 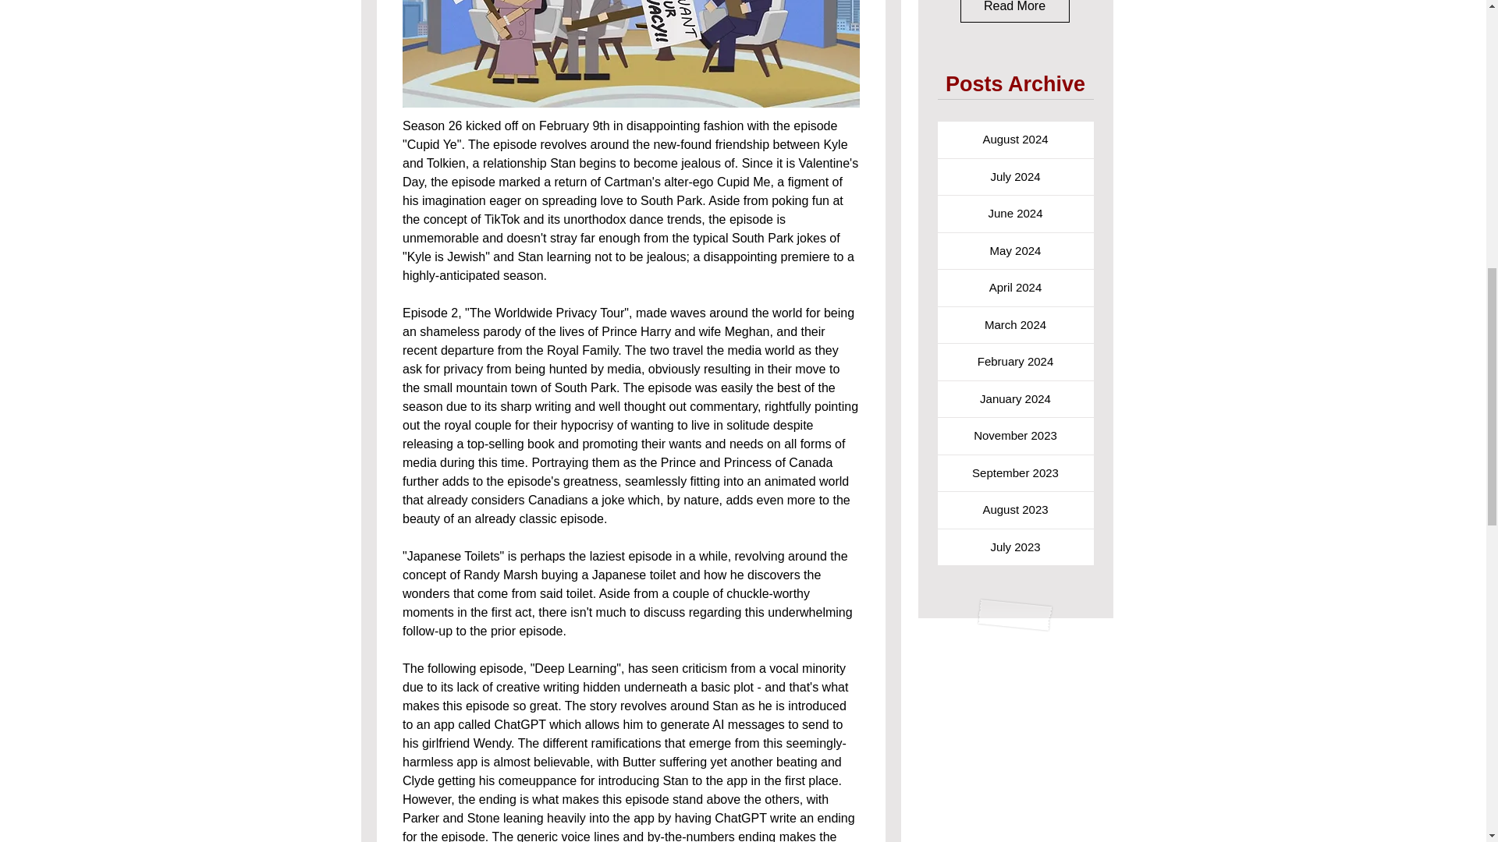 I want to click on March 2024, so click(x=1015, y=325).